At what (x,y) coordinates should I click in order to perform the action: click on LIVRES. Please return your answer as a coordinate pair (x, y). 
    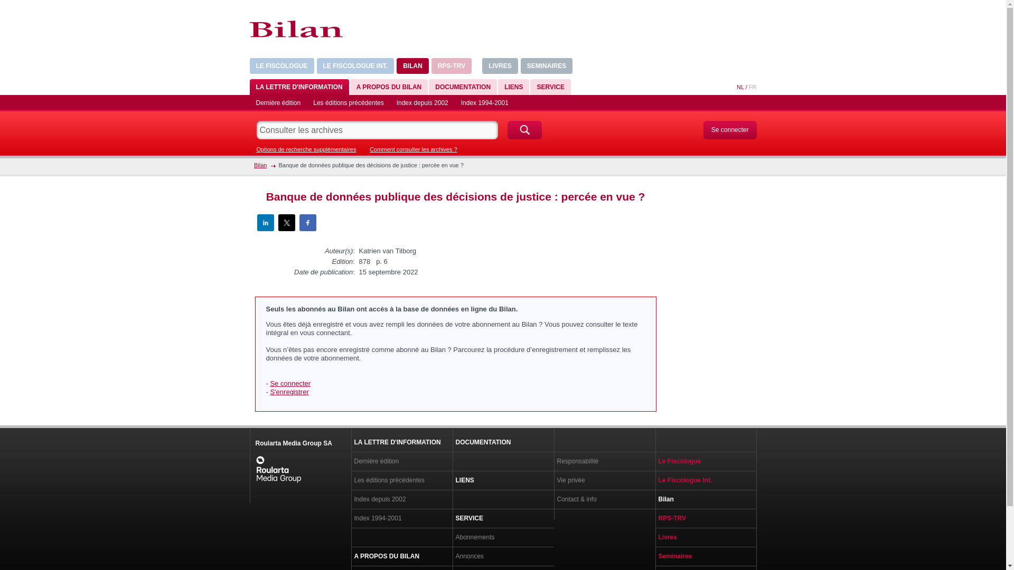
    Looking at the image, I should click on (500, 66).